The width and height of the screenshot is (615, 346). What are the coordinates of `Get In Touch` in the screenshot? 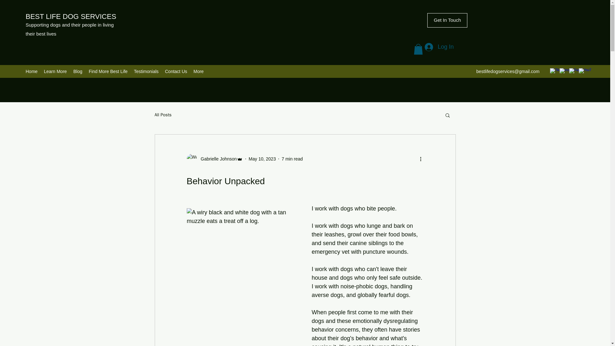 It's located at (447, 21).